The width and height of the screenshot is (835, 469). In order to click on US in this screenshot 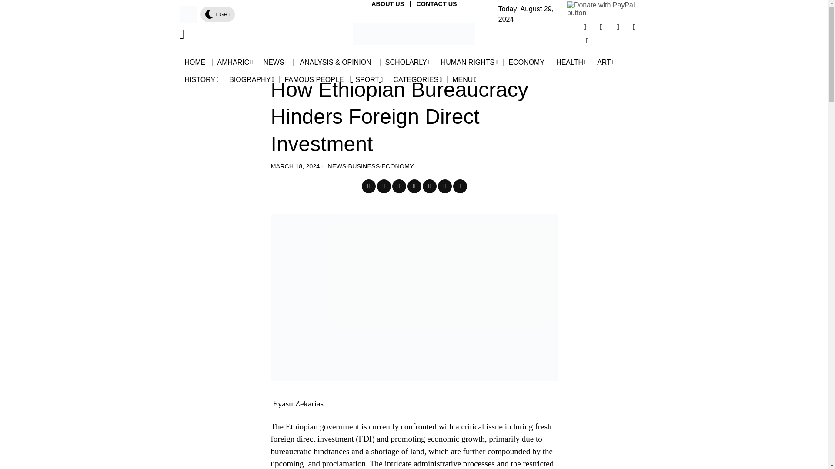, I will do `click(451, 4)`.